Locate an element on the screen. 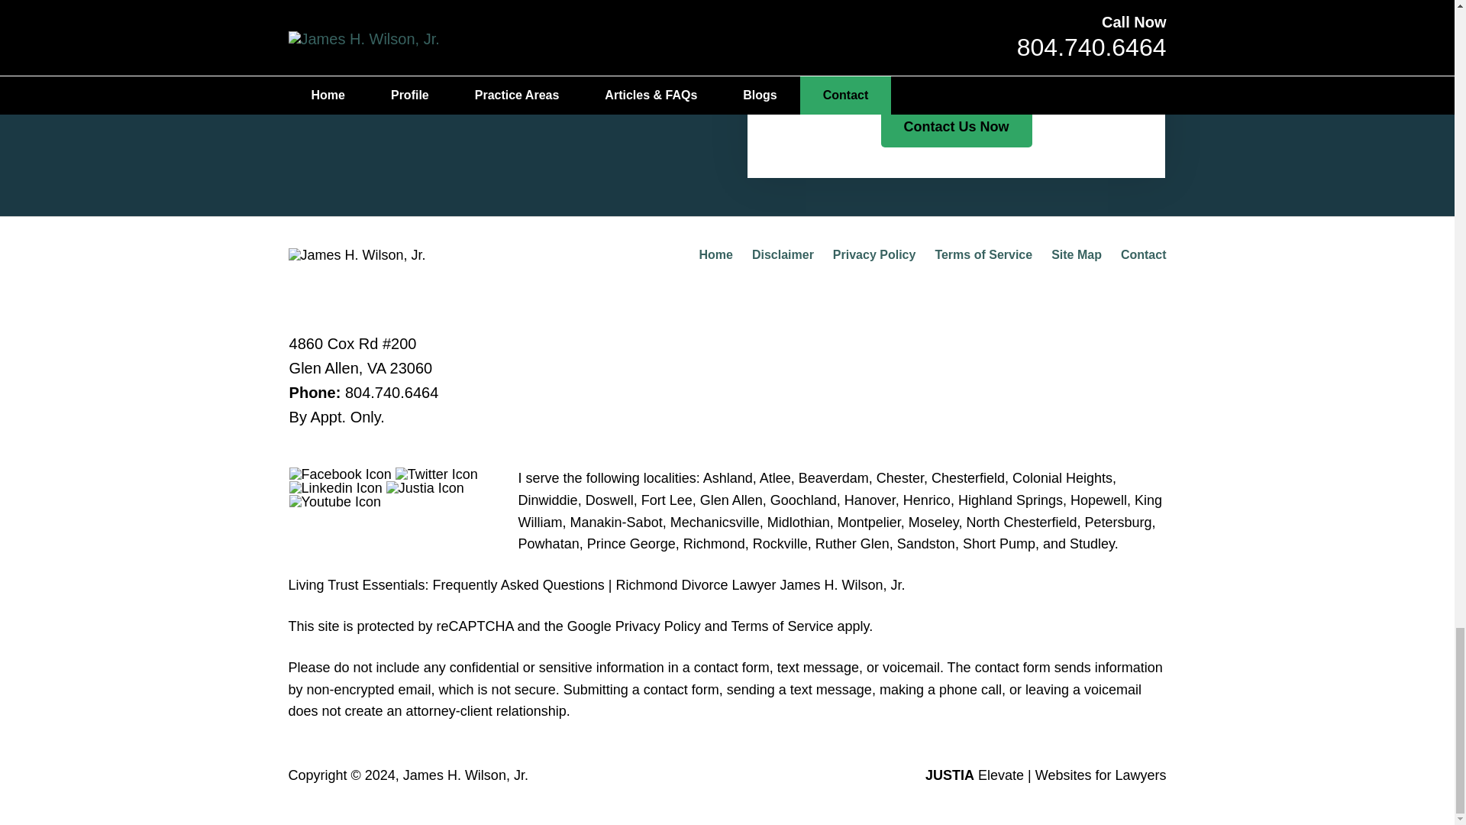 The width and height of the screenshot is (1466, 825). Terms of Service is located at coordinates (983, 255).